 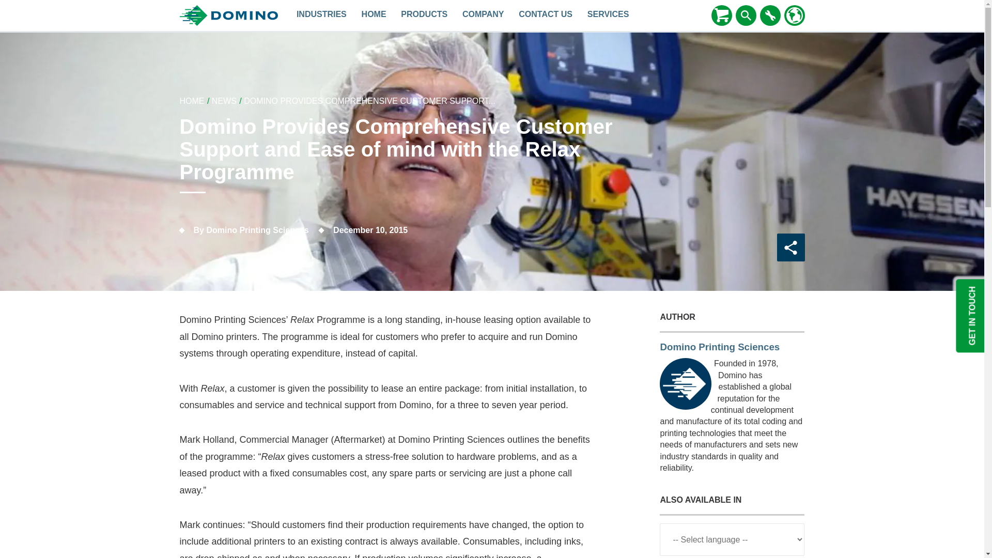 I want to click on Search, so click(x=746, y=15).